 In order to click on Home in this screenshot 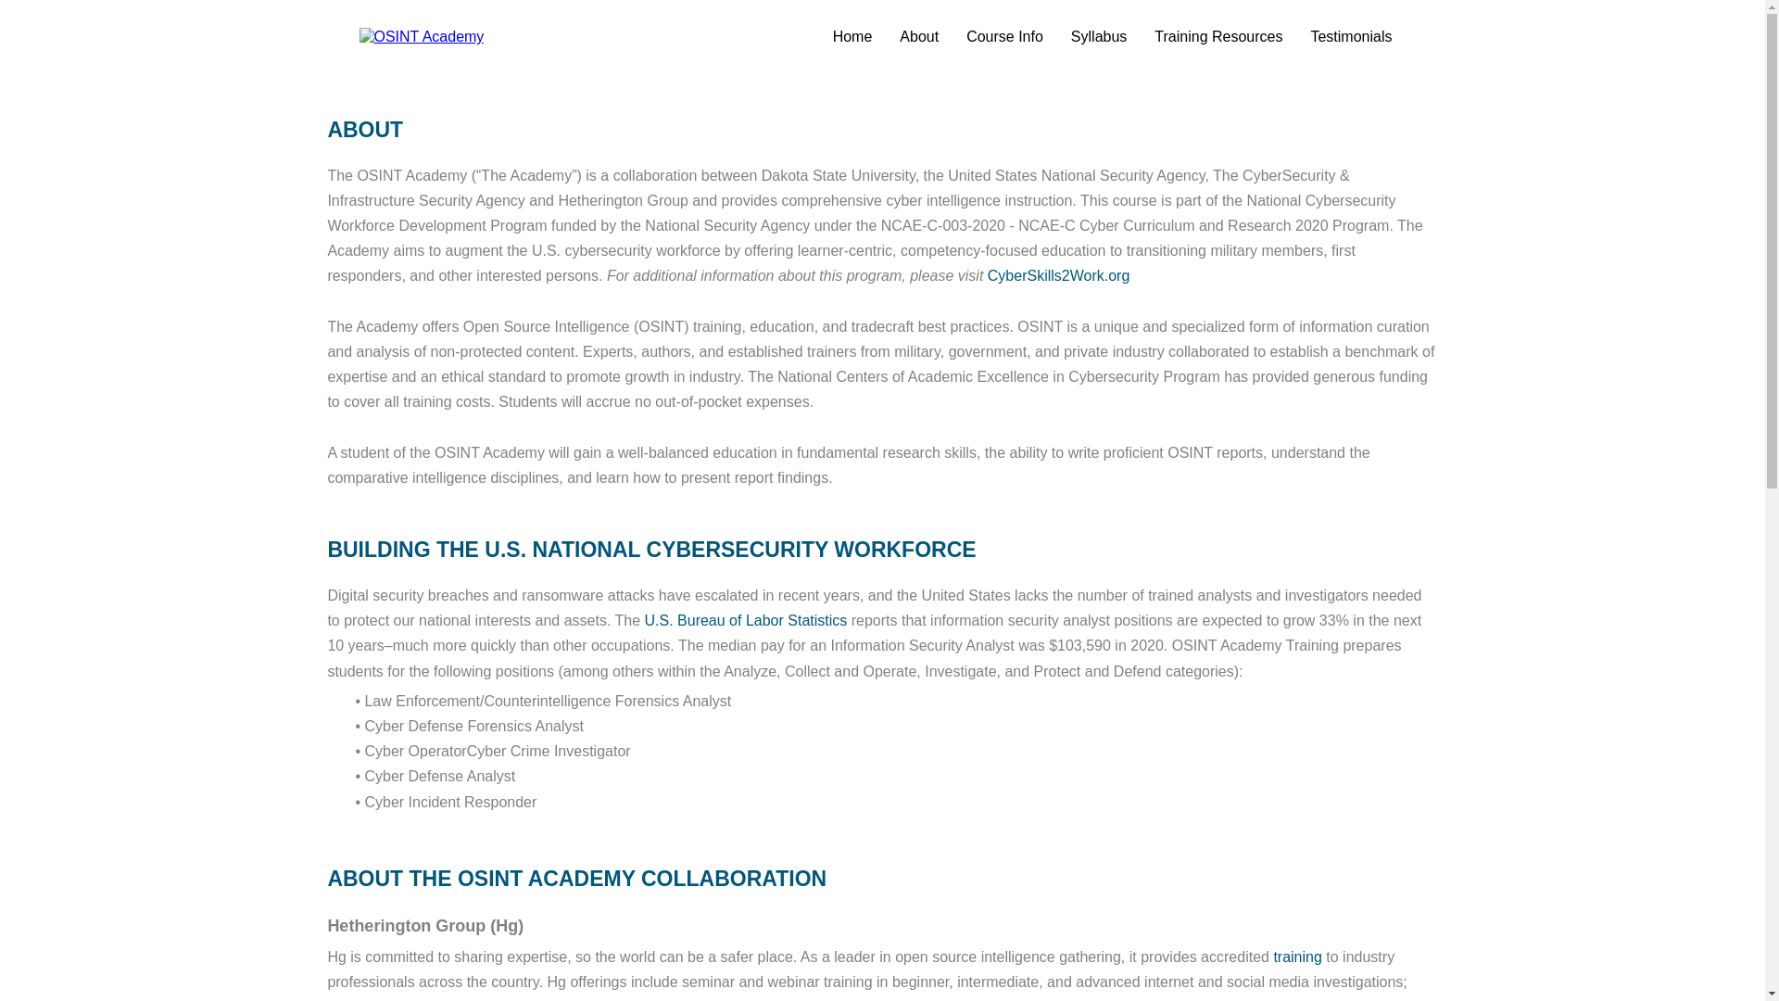, I will do `click(852, 37)`.